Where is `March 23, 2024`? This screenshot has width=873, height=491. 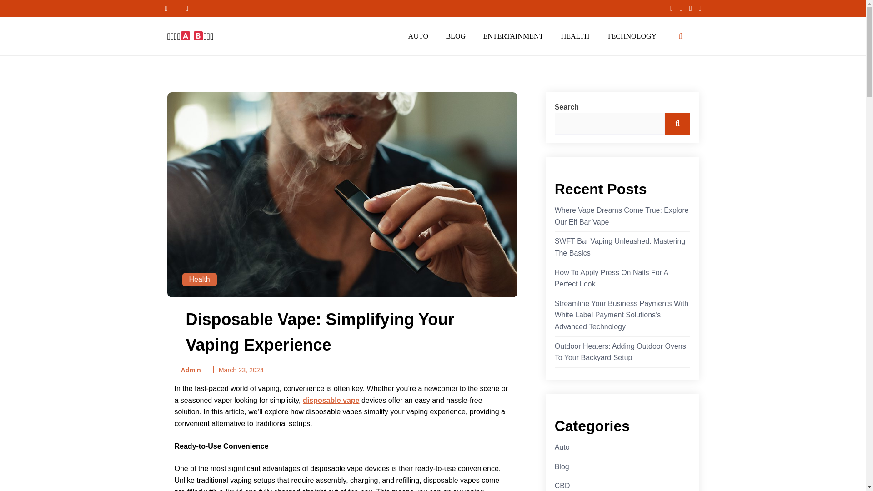
March 23, 2024 is located at coordinates (241, 370).